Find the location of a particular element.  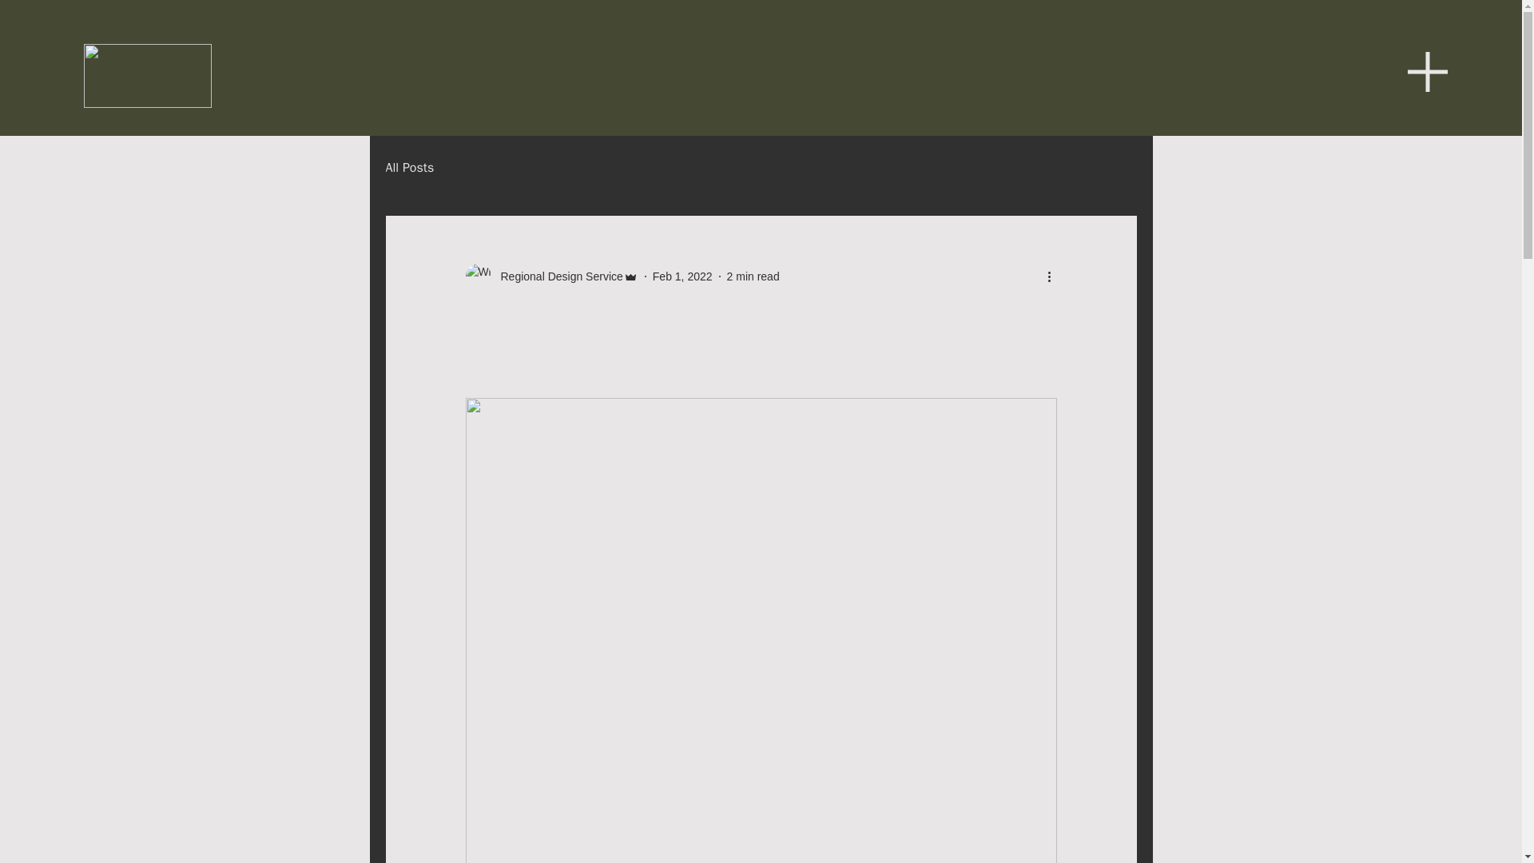

2 min read is located at coordinates (753, 276).